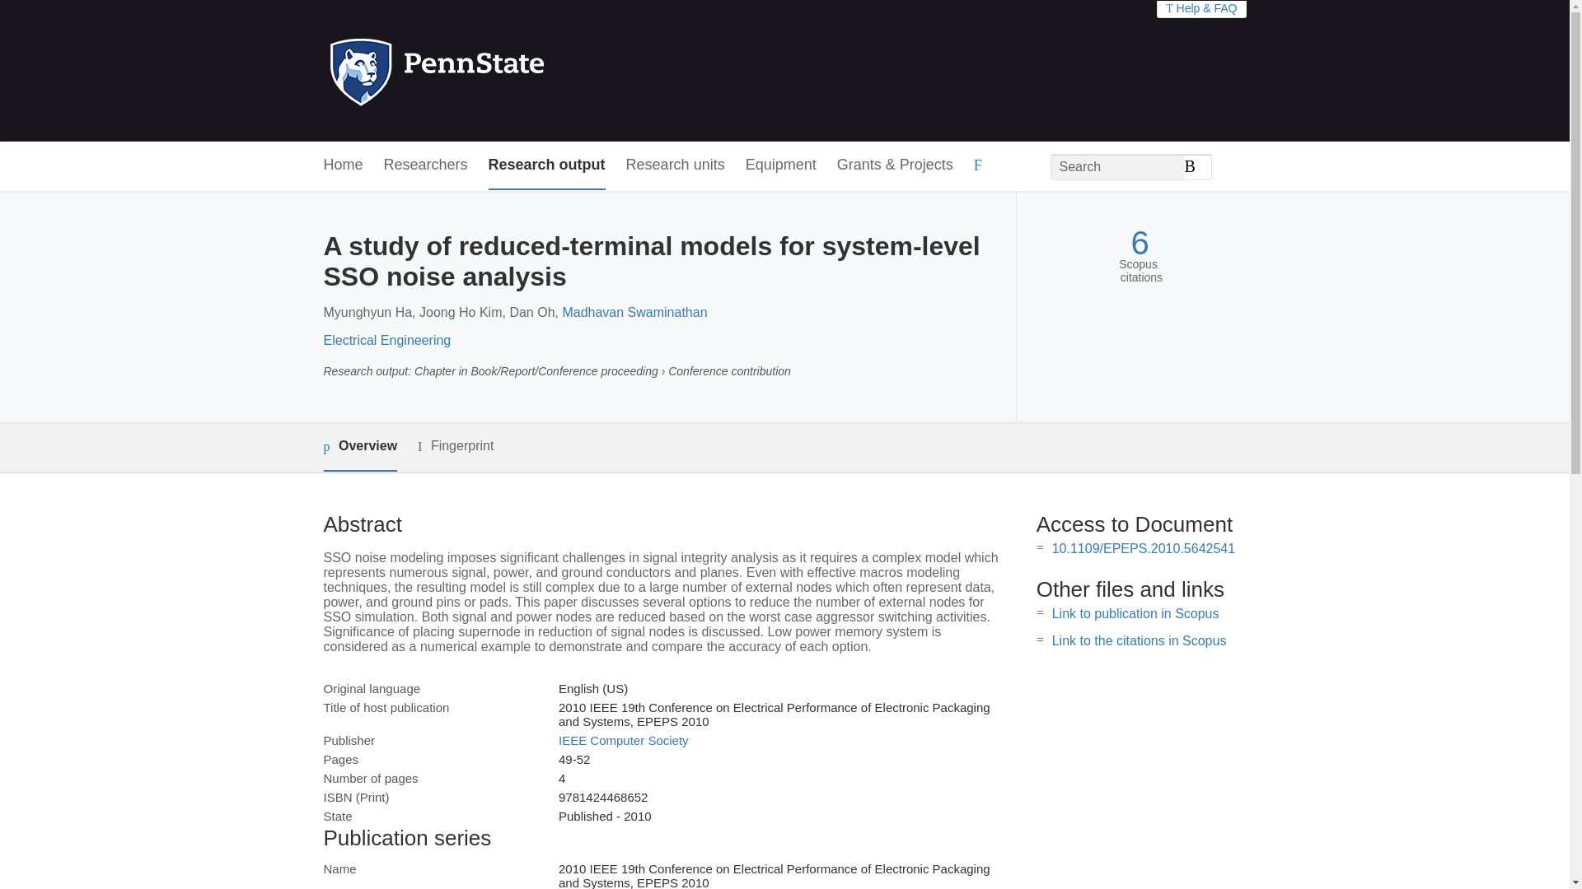 This screenshot has width=1582, height=889. I want to click on Madhavan Swaminathan, so click(634, 312).